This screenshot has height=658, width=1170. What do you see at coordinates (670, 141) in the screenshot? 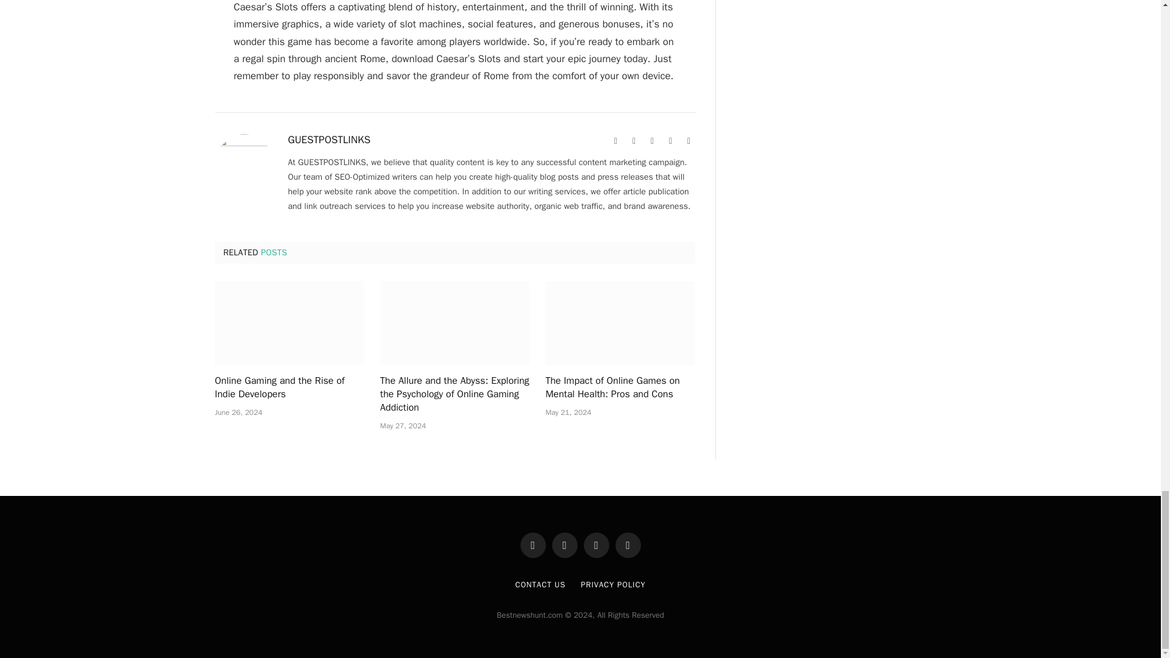
I see `Pinterest` at bounding box center [670, 141].